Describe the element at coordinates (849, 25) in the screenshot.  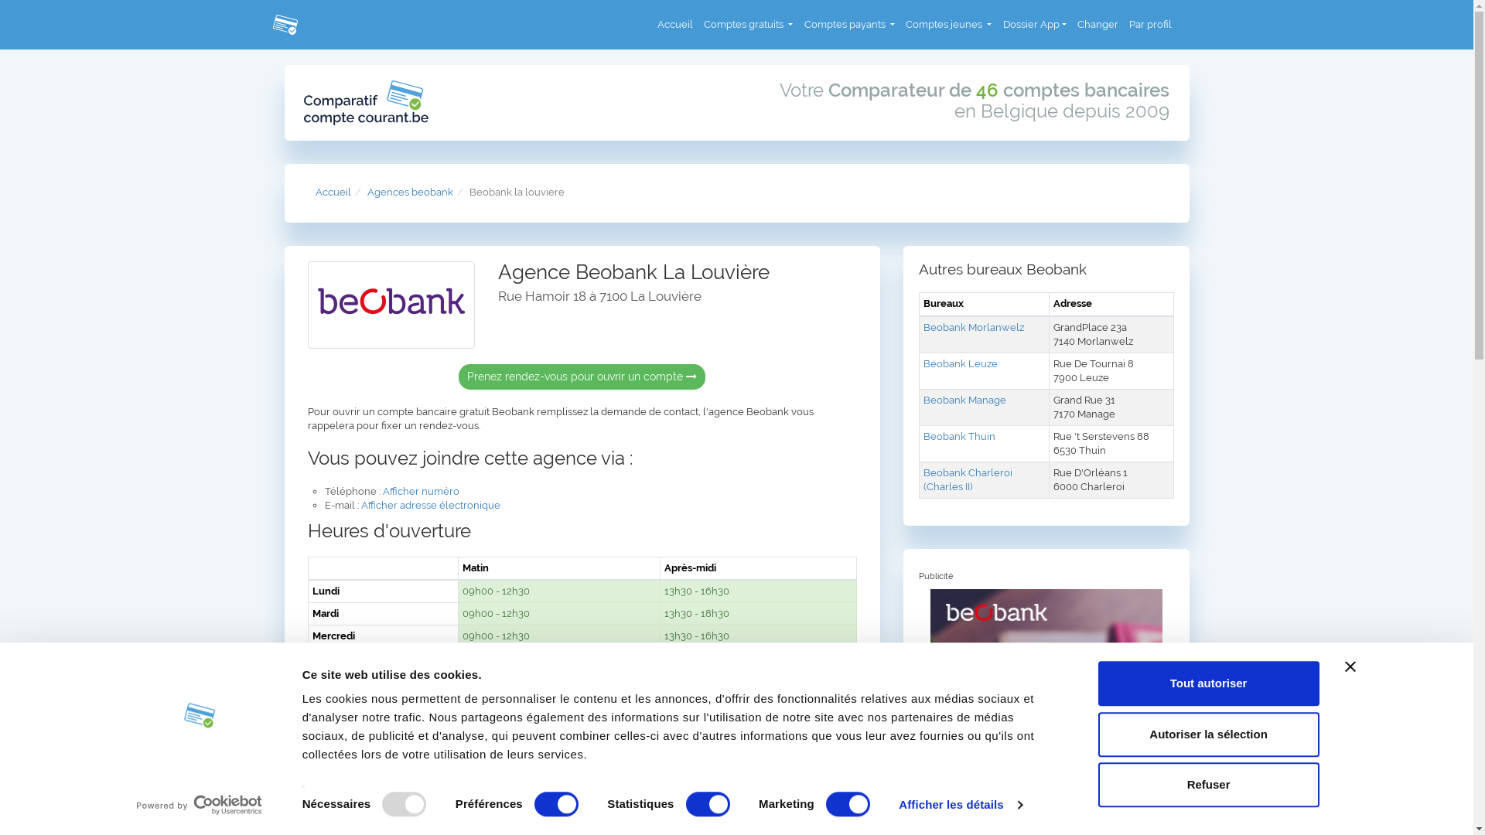
I see `Comptes payants` at that location.